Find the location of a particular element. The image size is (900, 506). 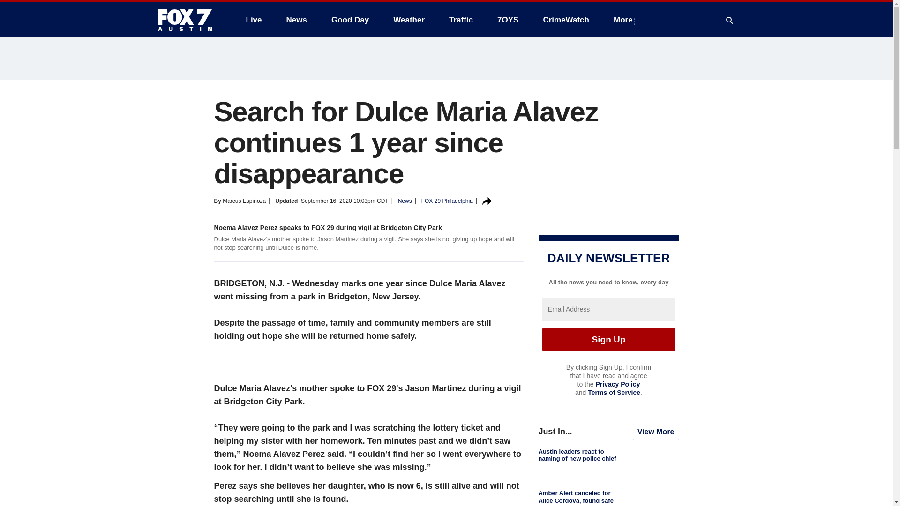

Weather is located at coordinates (409, 20).